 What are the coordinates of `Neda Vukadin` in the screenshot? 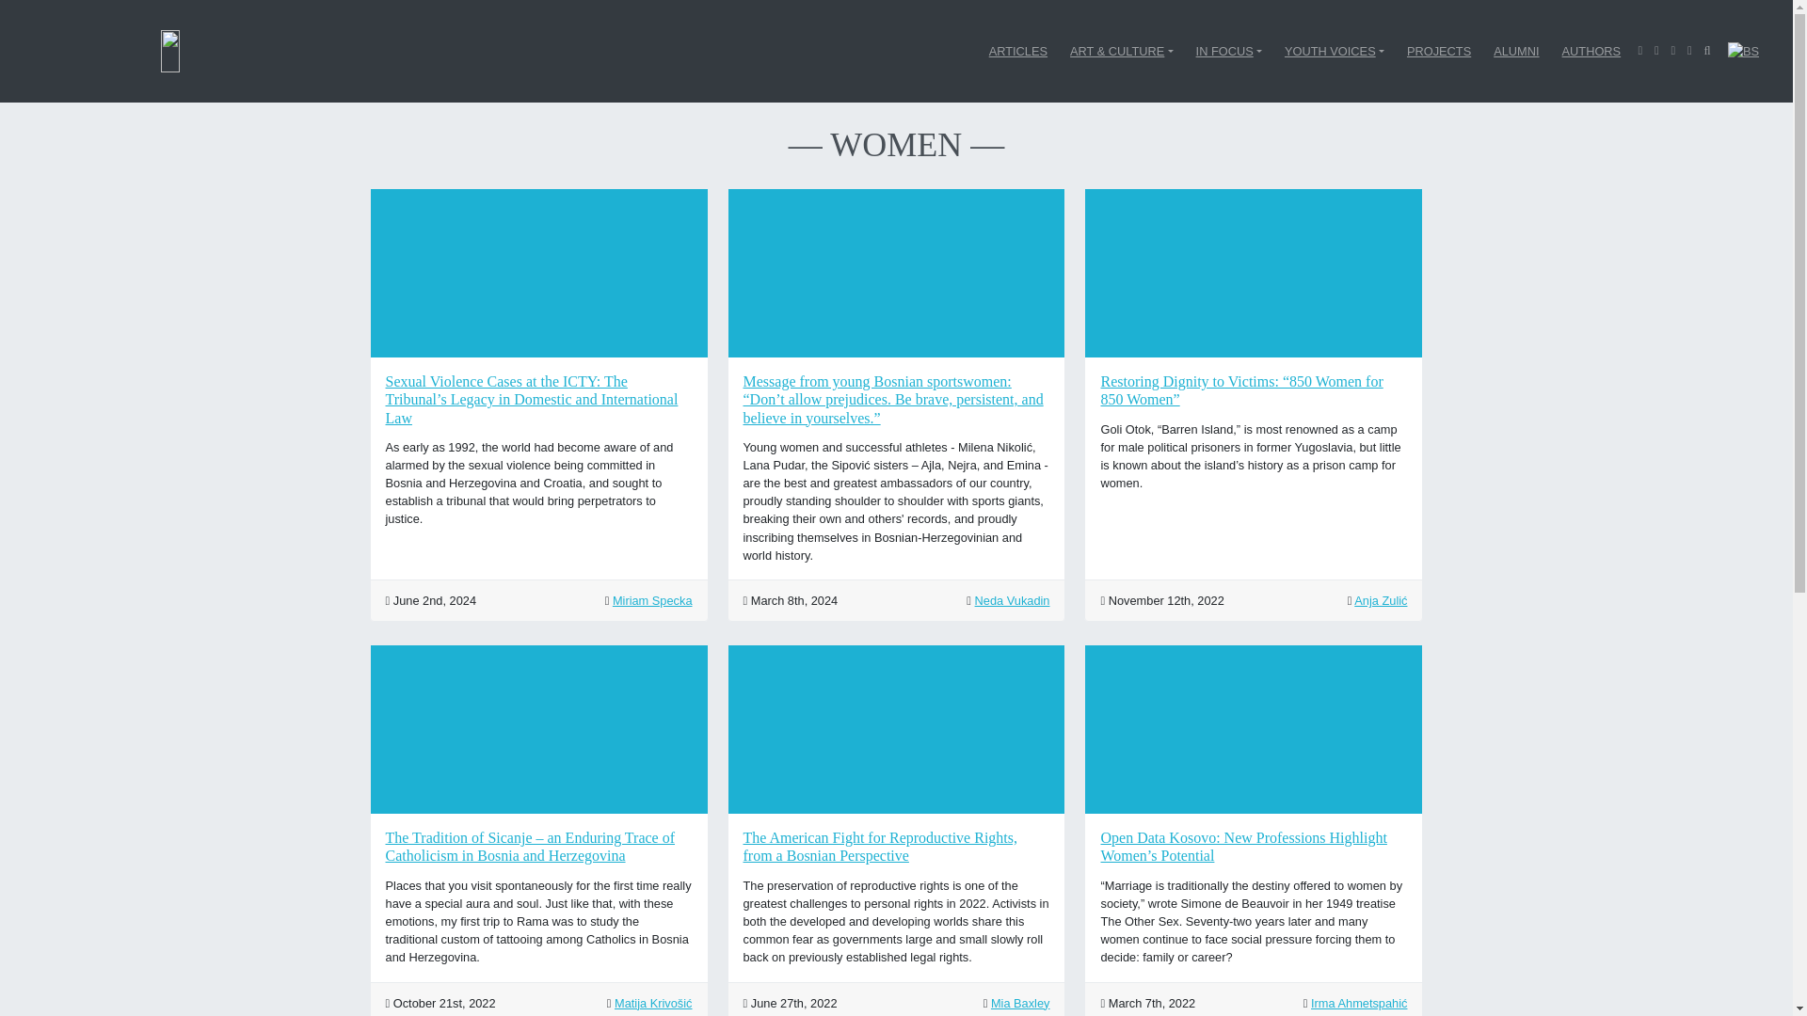 It's located at (1013, 600).